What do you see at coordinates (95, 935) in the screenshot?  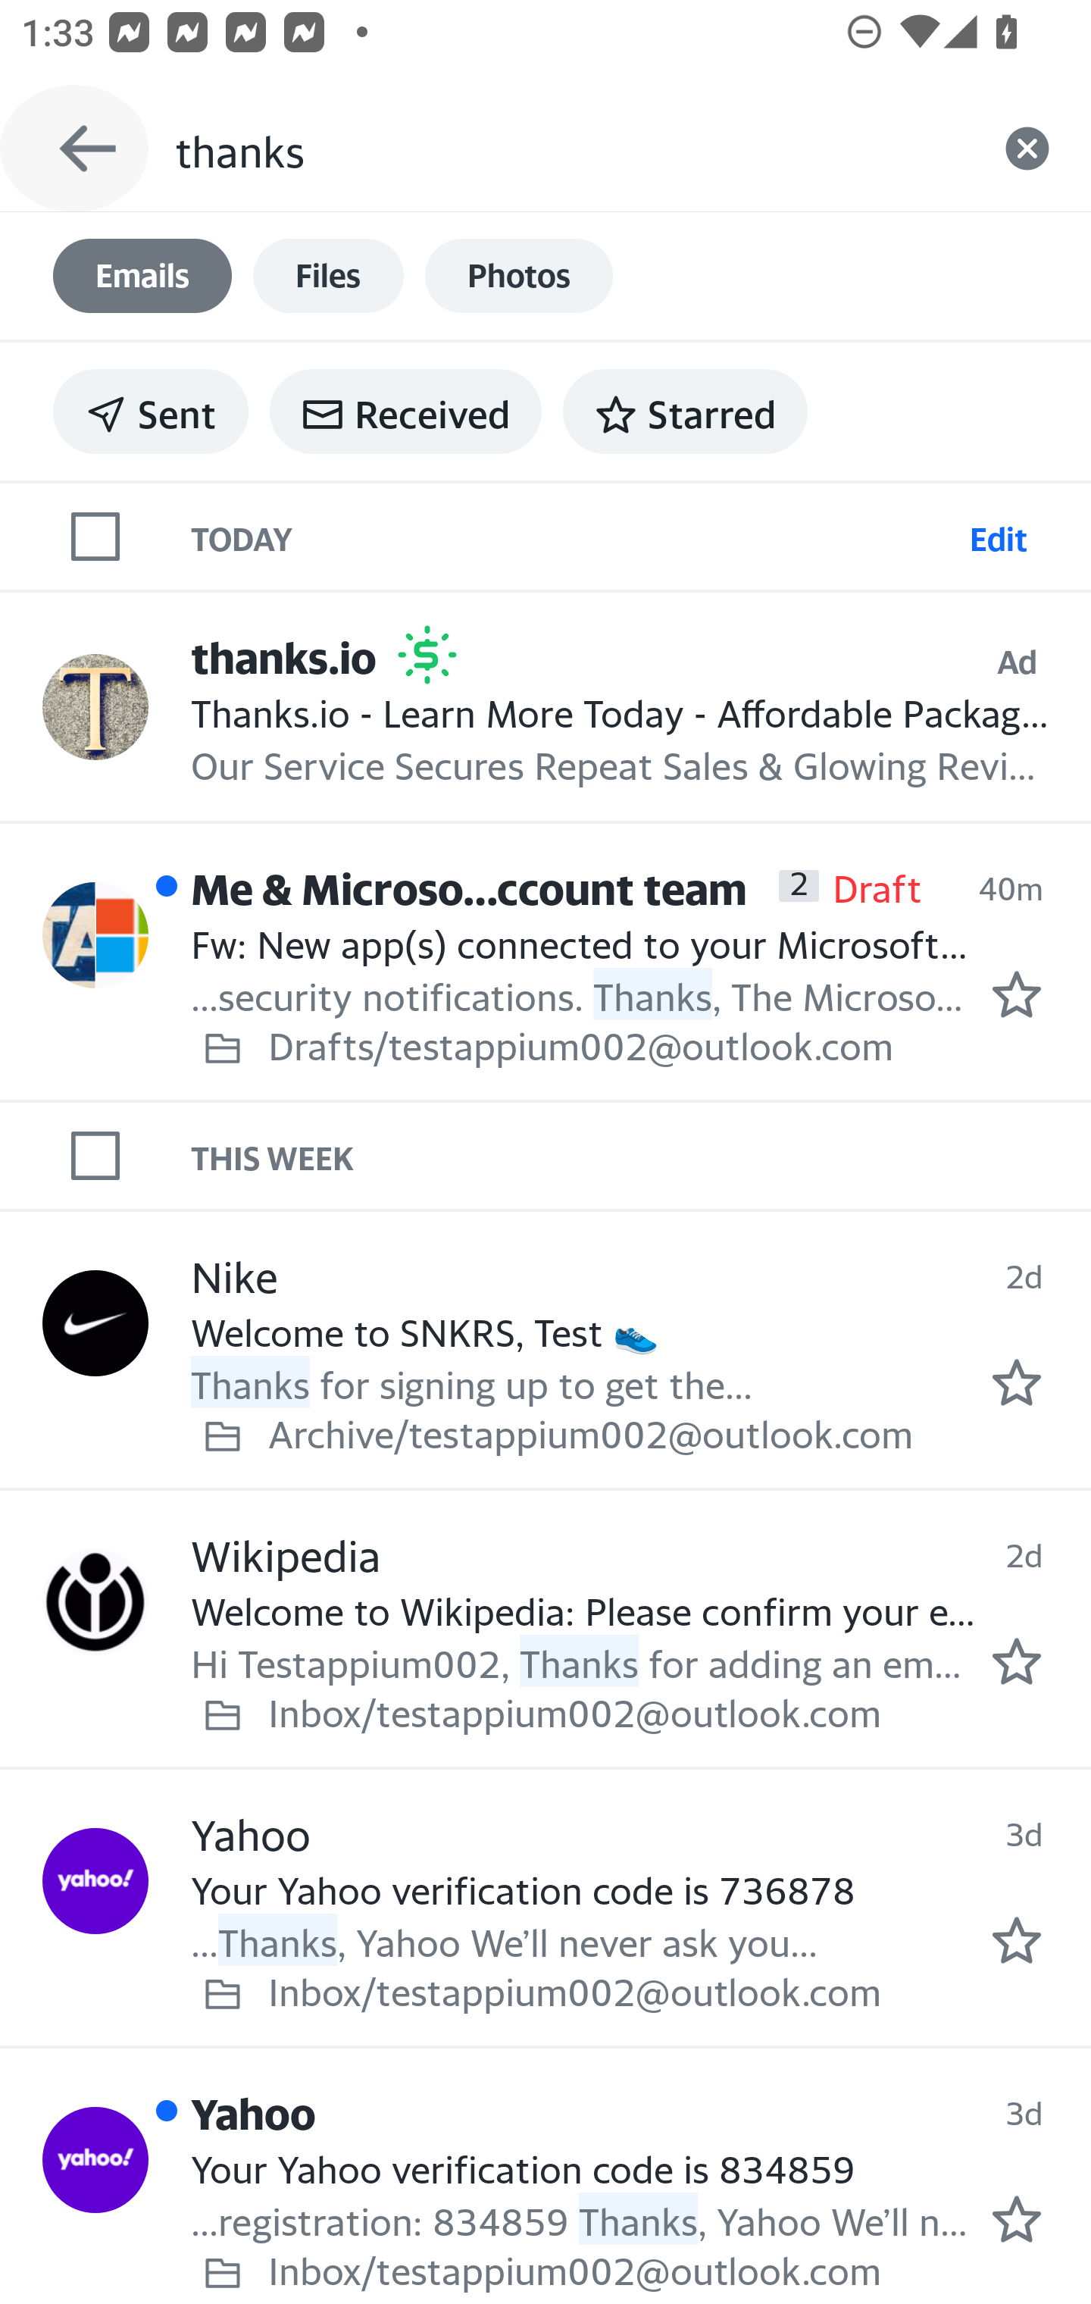 I see `Profile
Me & Microsoft account team` at bounding box center [95, 935].